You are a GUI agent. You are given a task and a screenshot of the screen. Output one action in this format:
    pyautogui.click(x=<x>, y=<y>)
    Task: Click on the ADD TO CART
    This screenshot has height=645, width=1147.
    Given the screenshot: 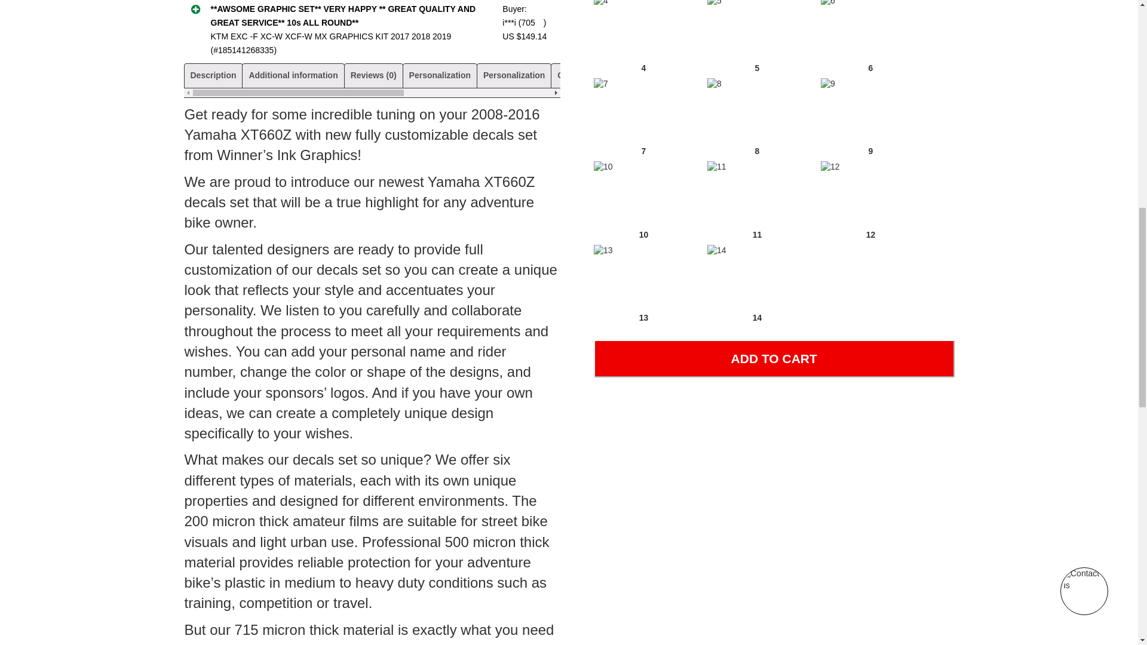 What is the action you would take?
    pyautogui.click(x=774, y=358)
    